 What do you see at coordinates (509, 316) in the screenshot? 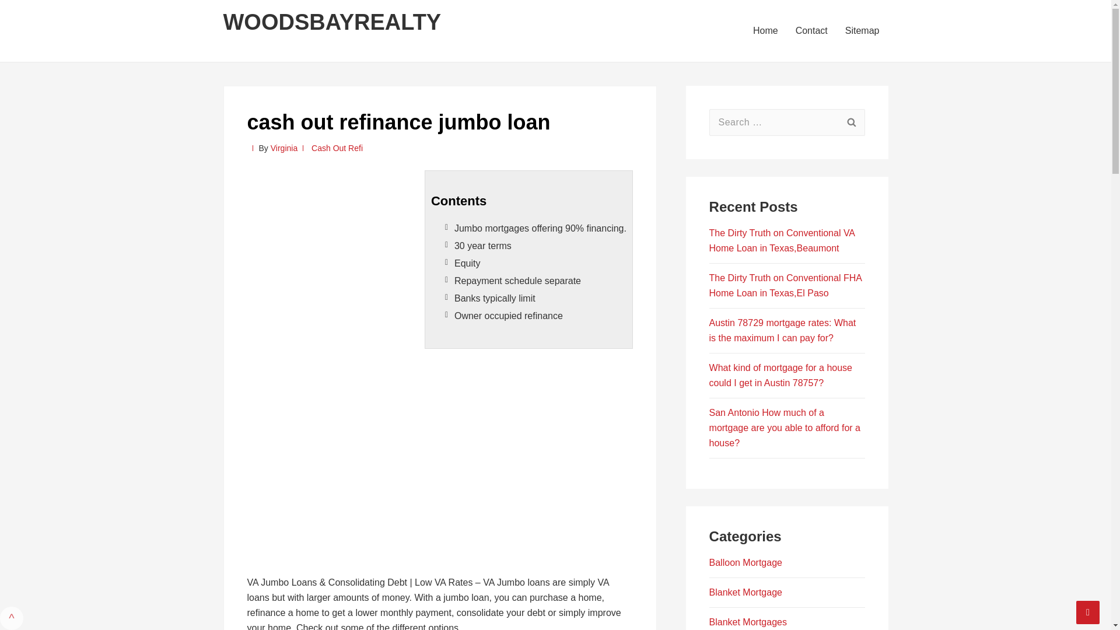
I see `Owner occupied refinance` at bounding box center [509, 316].